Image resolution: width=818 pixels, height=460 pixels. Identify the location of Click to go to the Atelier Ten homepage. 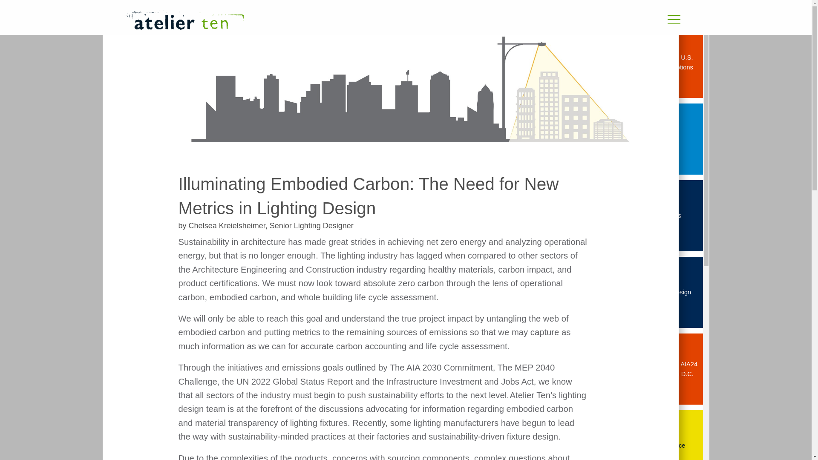
(301, 21).